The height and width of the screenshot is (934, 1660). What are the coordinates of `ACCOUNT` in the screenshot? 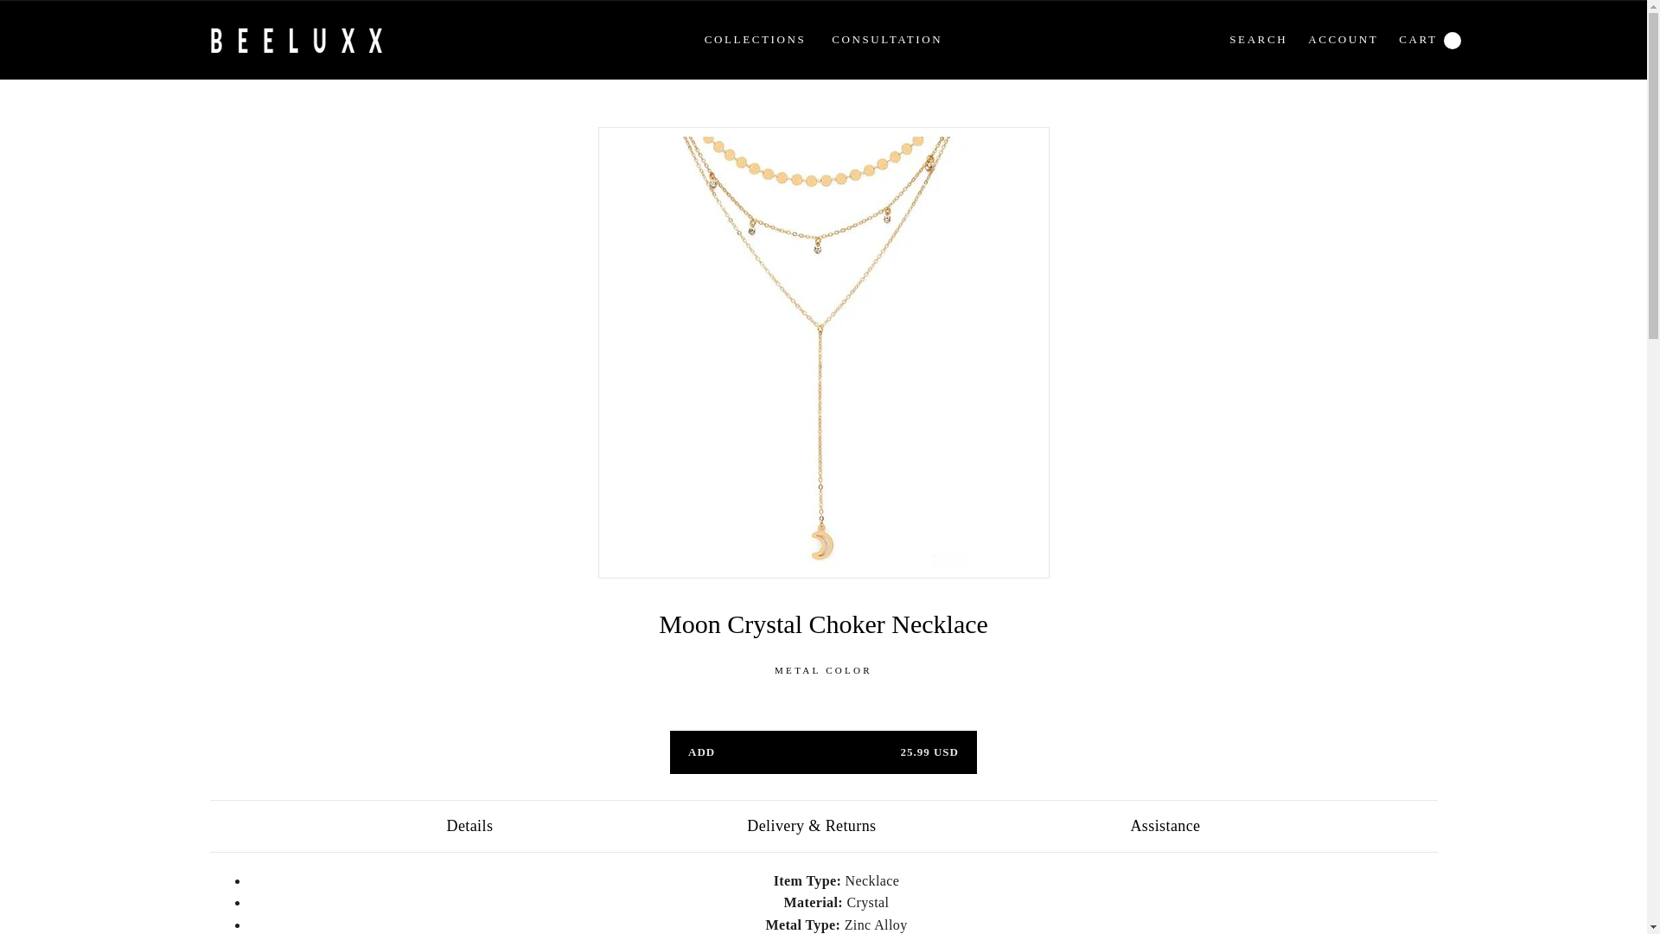 It's located at (887, 40).